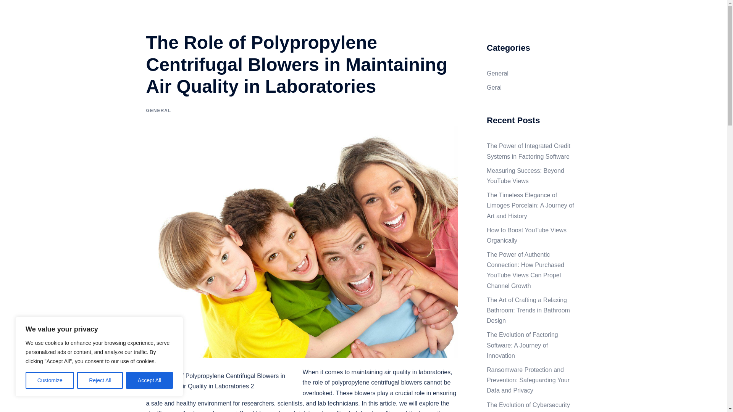  What do you see at coordinates (50, 380) in the screenshot?
I see `Customize` at bounding box center [50, 380].